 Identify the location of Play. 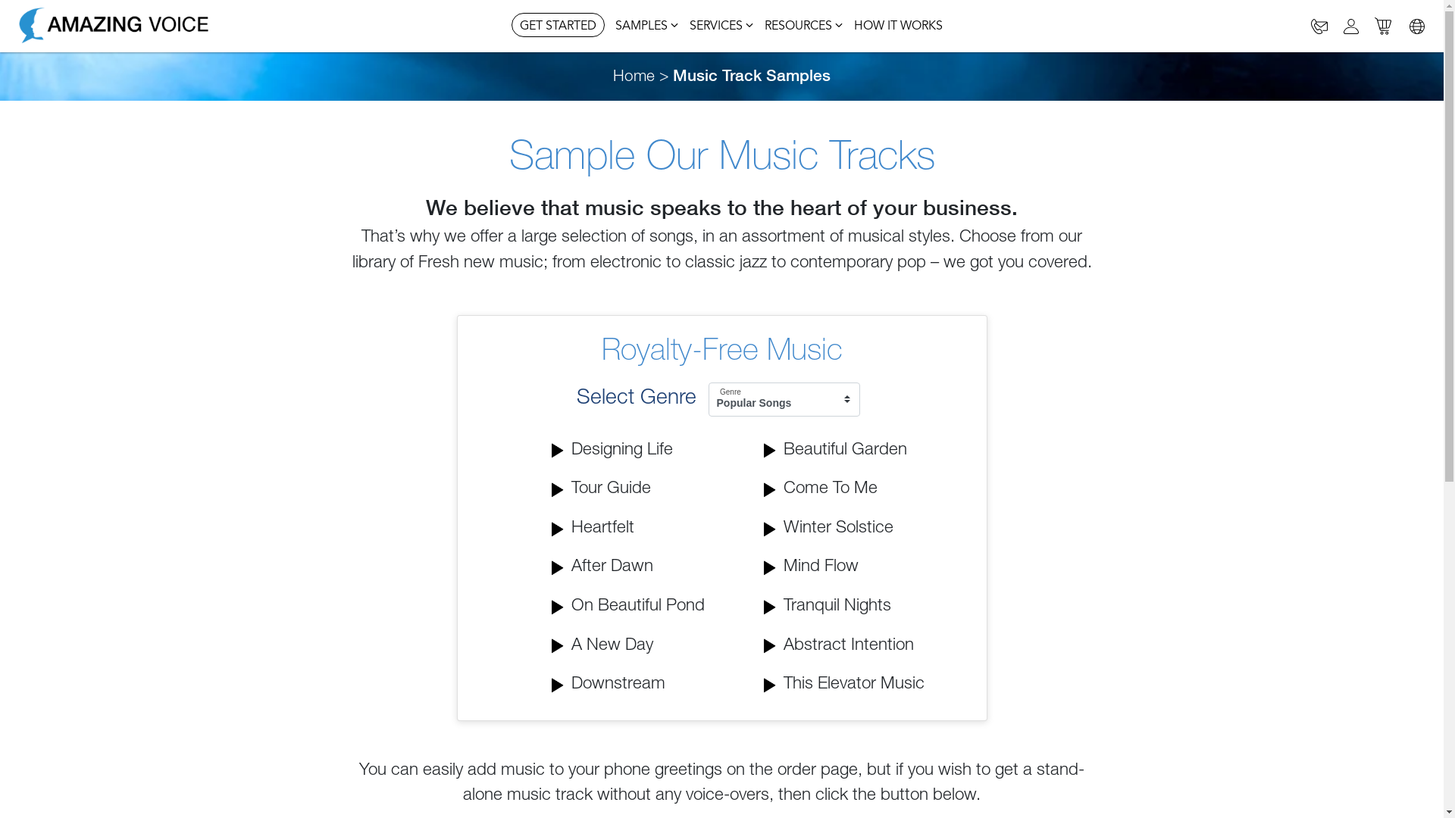
(771, 451).